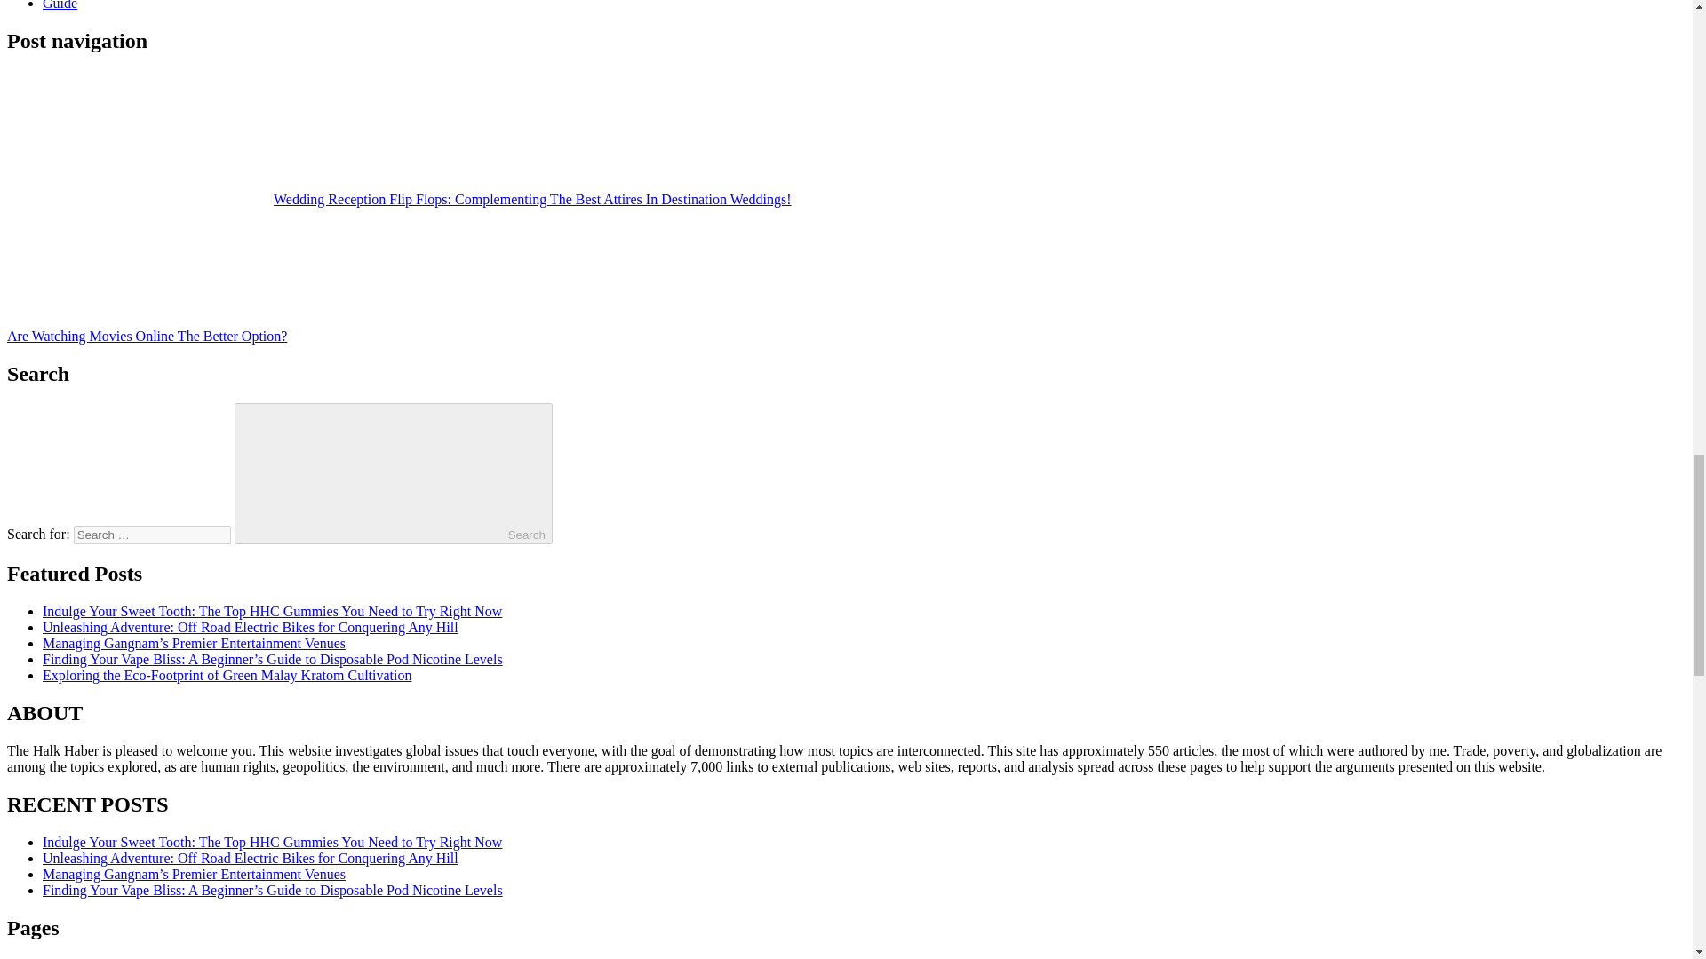 This screenshot has width=1706, height=959. I want to click on Search, so click(394, 473).